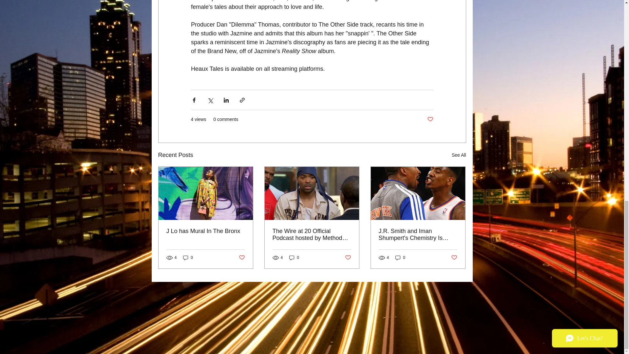  I want to click on The Wire at 20 Official Podcast hosted by Method Man, so click(312, 235).